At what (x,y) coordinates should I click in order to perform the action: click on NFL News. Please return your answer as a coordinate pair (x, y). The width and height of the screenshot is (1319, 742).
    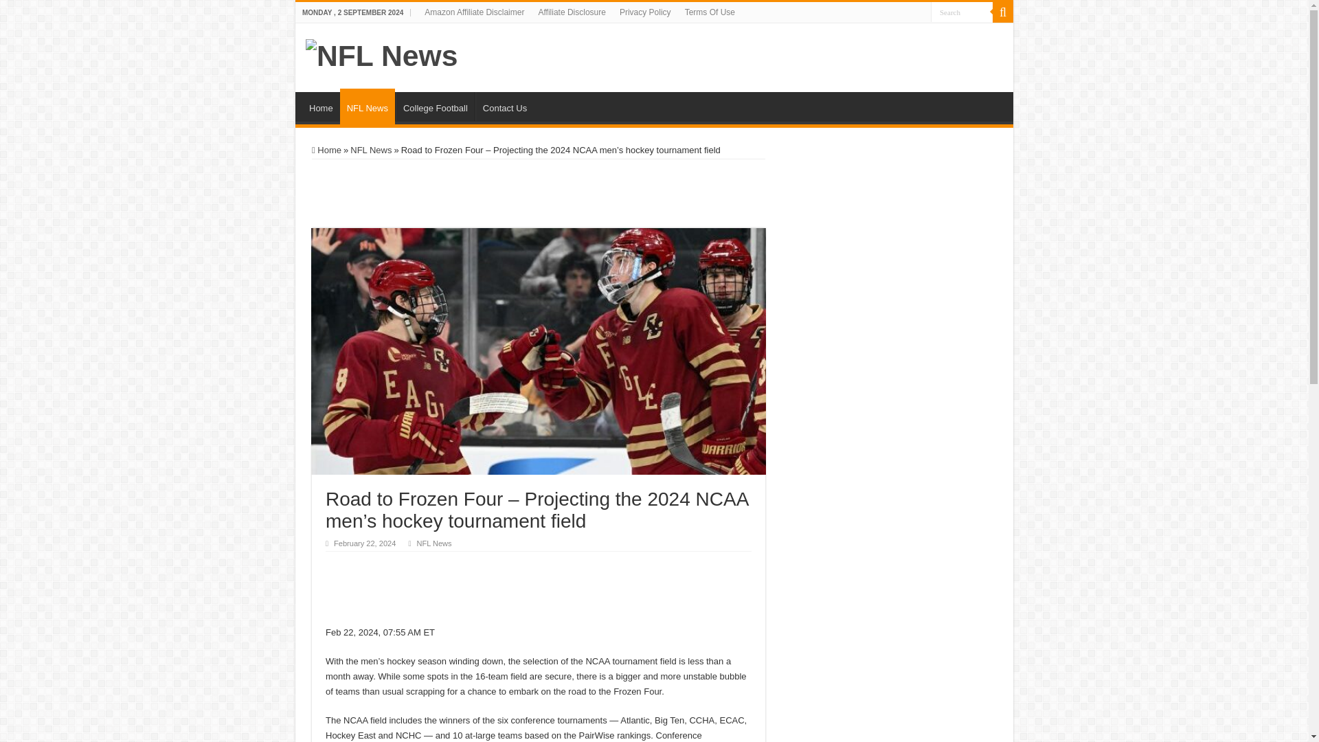
    Looking at the image, I should click on (367, 106).